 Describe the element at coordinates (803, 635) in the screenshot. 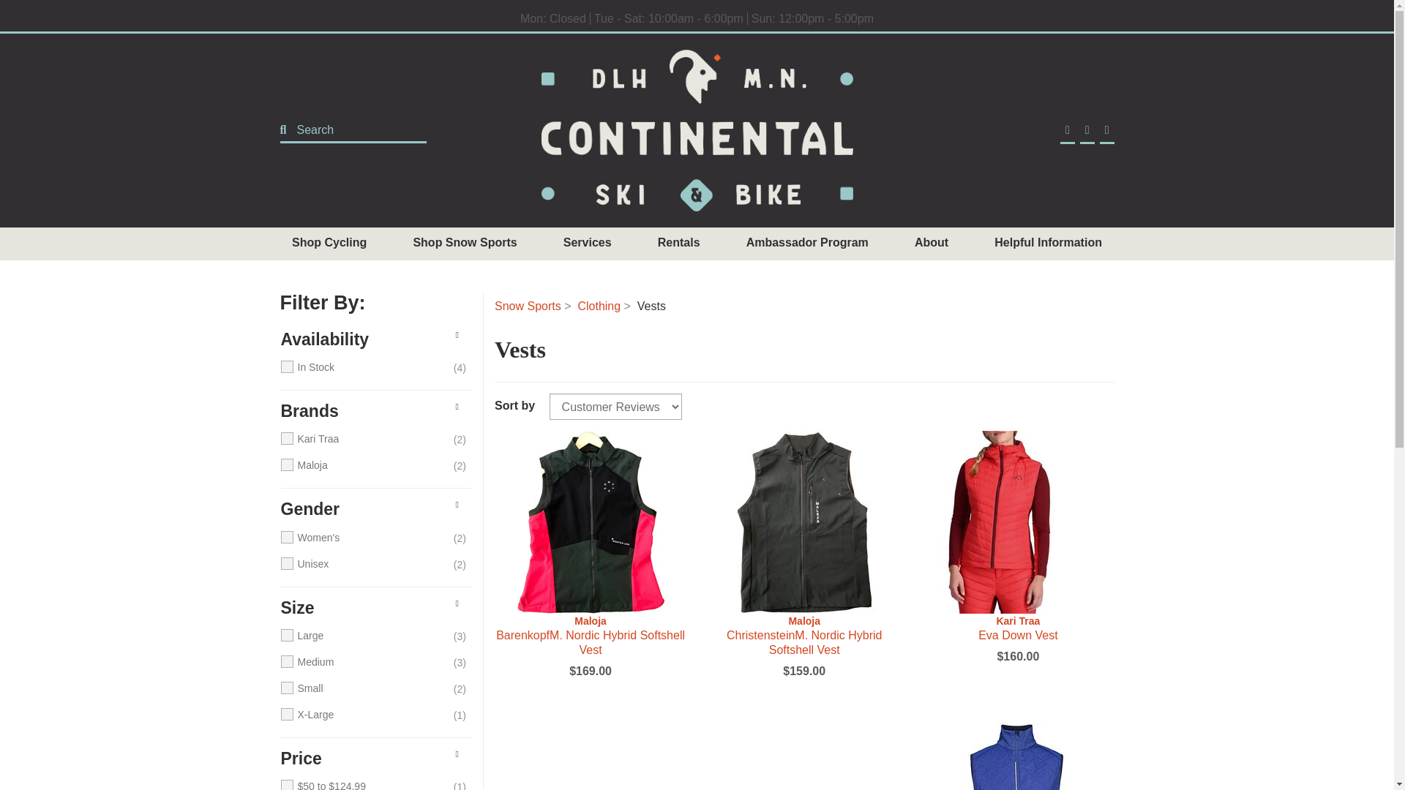

I see `Maloja ChristensteinM. Nordic Hybrid Softshell Vest` at that location.